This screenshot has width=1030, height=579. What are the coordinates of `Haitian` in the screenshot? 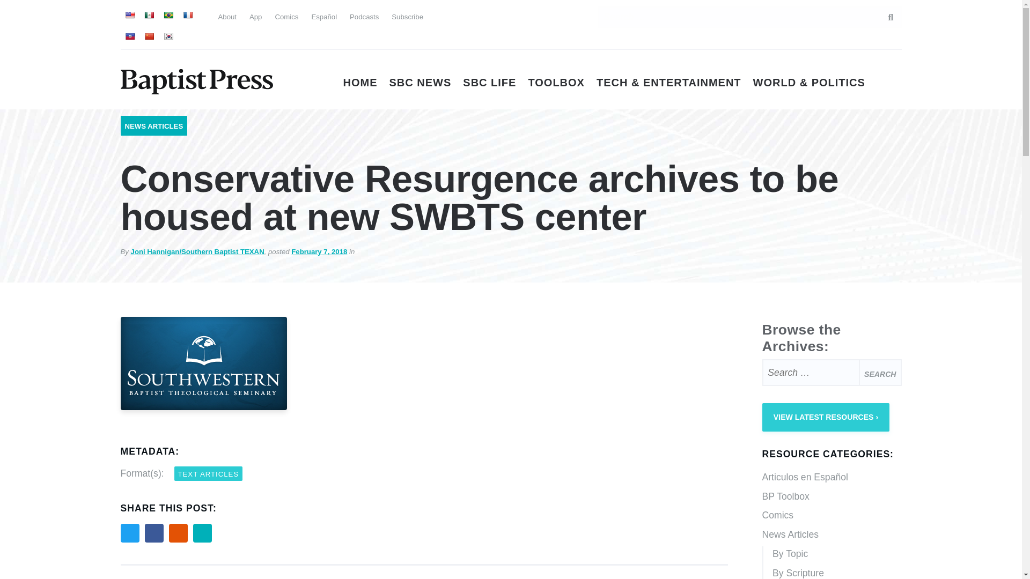 It's located at (129, 36).